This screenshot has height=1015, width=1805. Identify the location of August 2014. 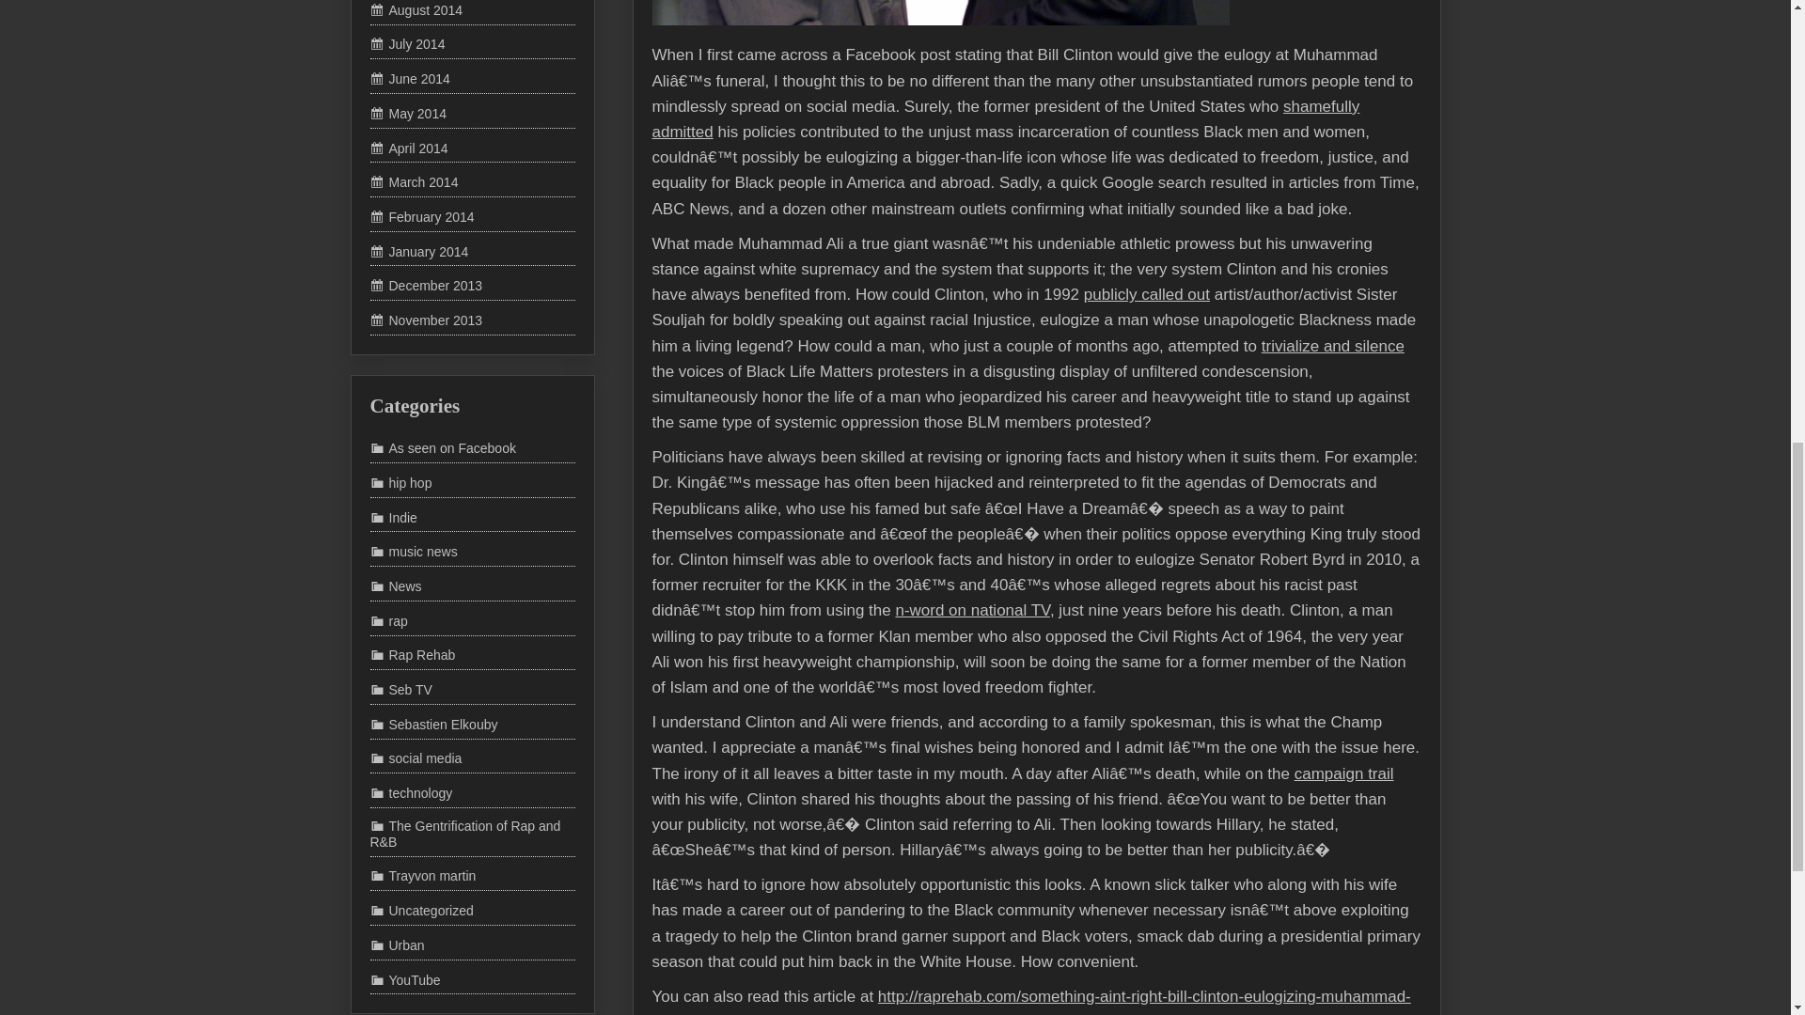
(416, 10).